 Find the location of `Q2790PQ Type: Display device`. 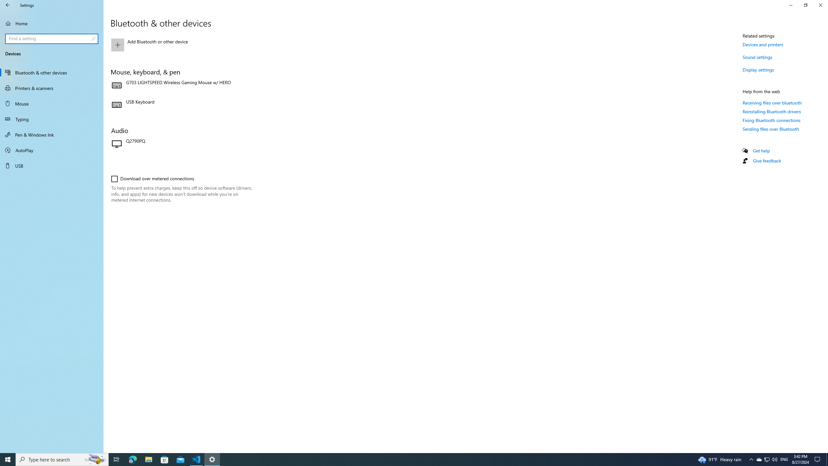

Q2790PQ Type: Display device is located at coordinates (182, 144).